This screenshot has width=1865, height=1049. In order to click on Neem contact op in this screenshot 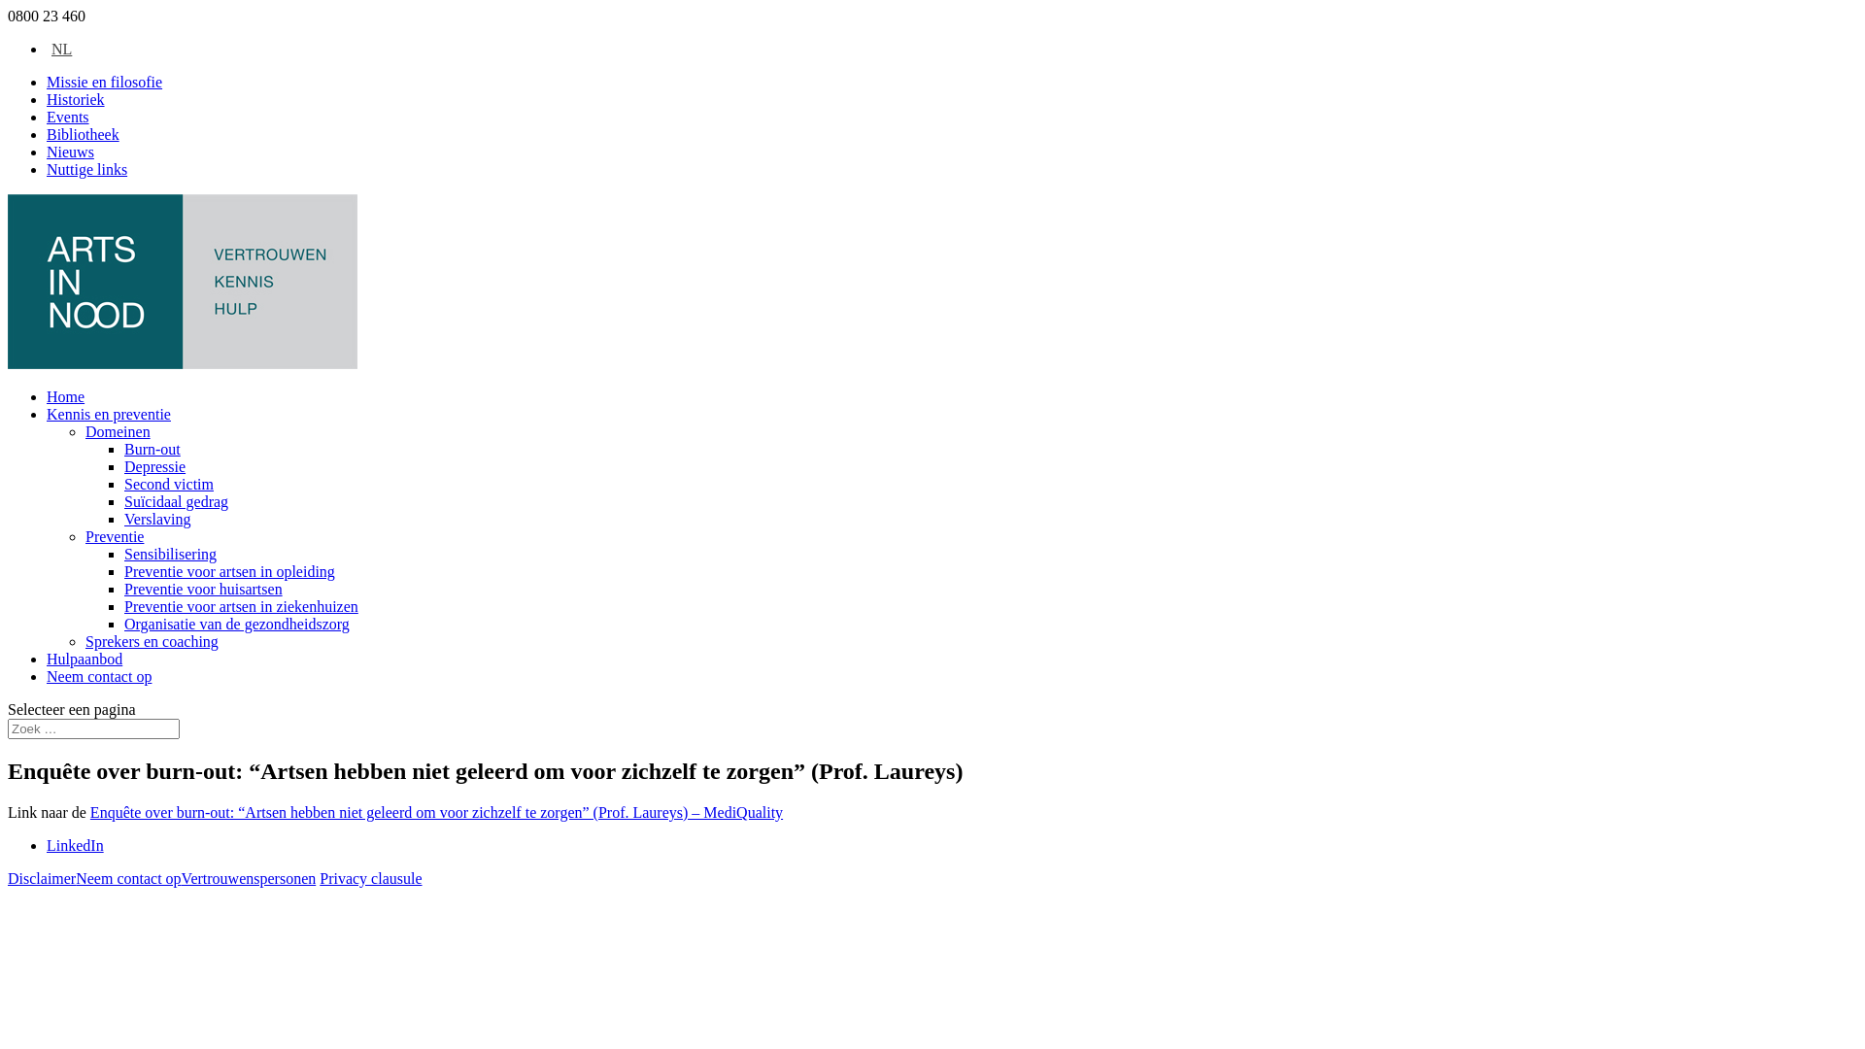, I will do `click(128, 878)`.